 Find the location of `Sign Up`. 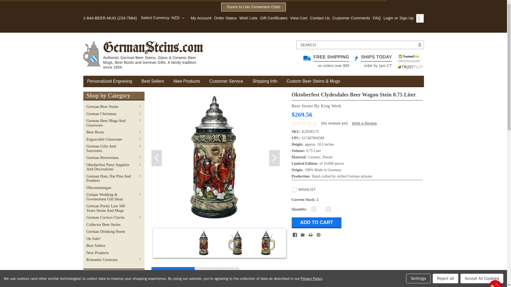

Sign Up is located at coordinates (406, 18).